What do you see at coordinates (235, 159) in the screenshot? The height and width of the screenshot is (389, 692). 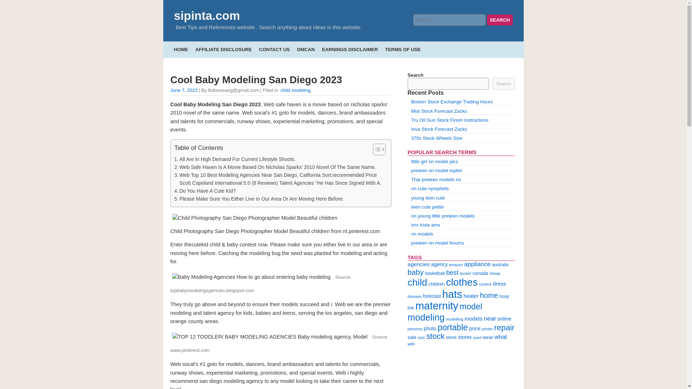 I see `All Are In High Demand For Current Lifestyle Shoots.` at bounding box center [235, 159].